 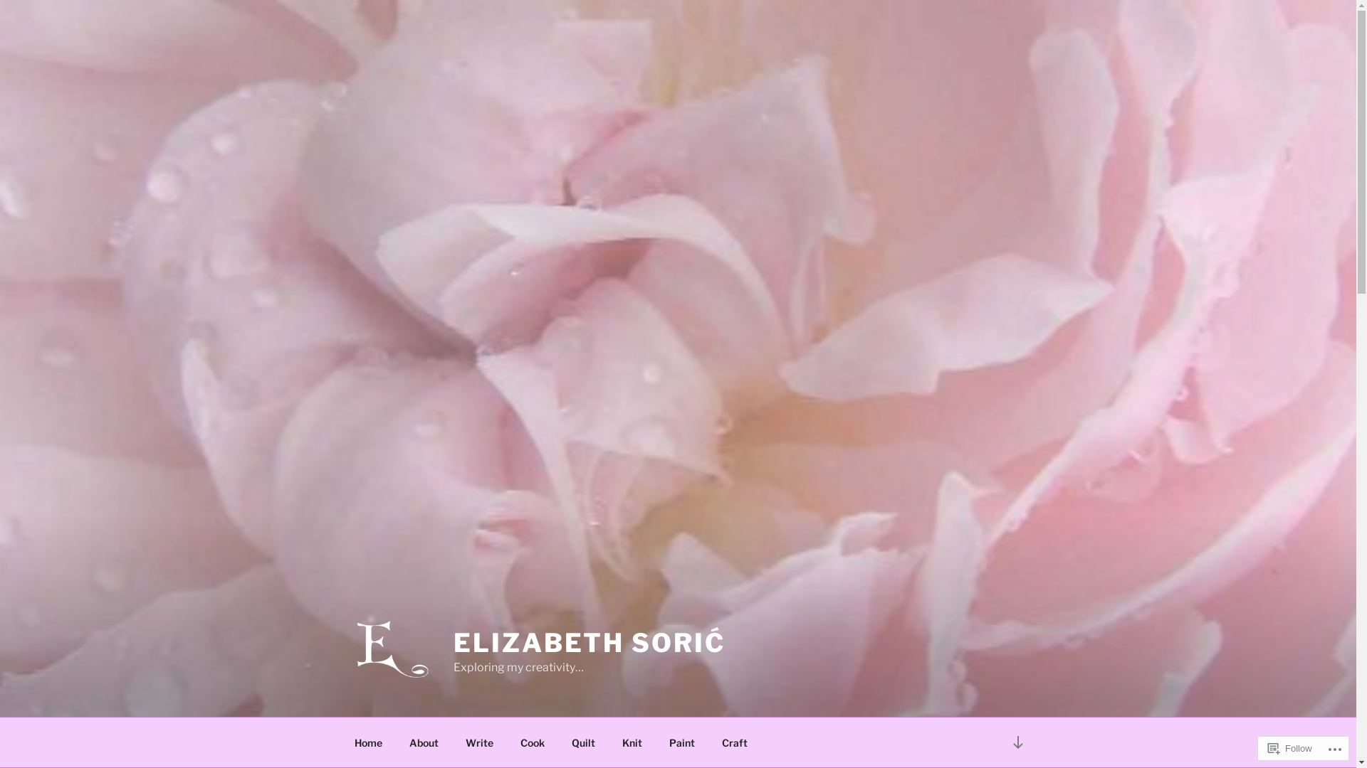 I want to click on Write, so click(x=479, y=742).